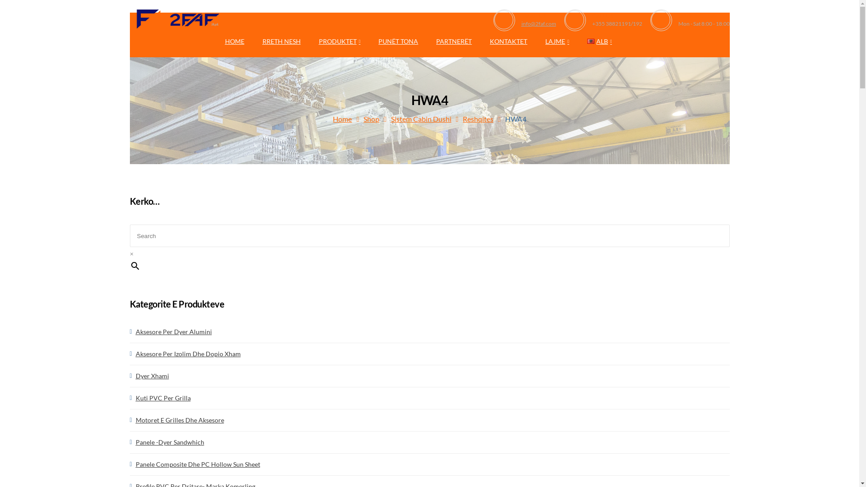 The width and height of the screenshot is (866, 487). Describe the element at coordinates (342, 119) in the screenshot. I see `Home` at that location.